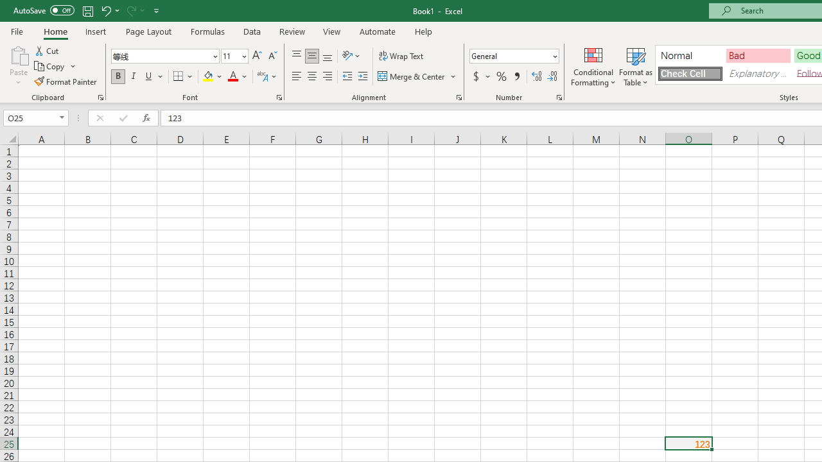 The width and height of the screenshot is (822, 462). I want to click on Merge & Center, so click(417, 77).